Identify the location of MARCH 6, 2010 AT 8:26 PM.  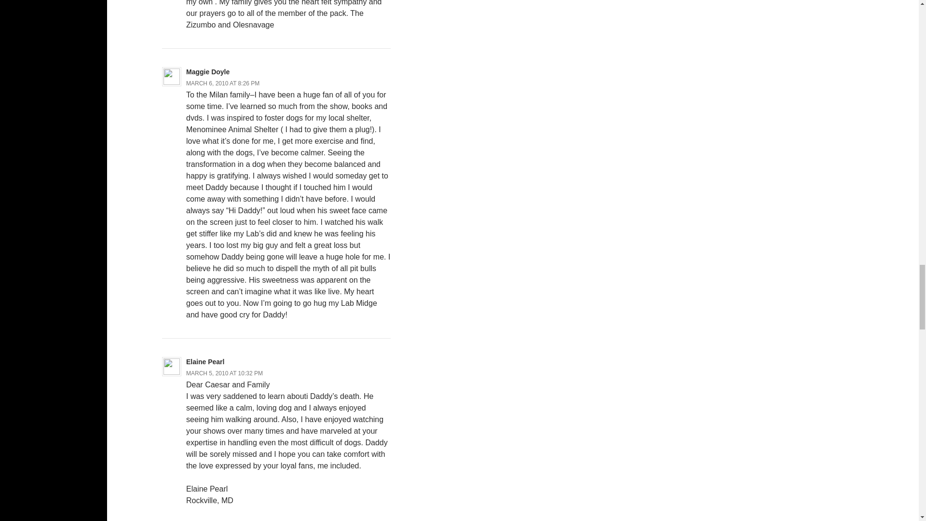
(222, 83).